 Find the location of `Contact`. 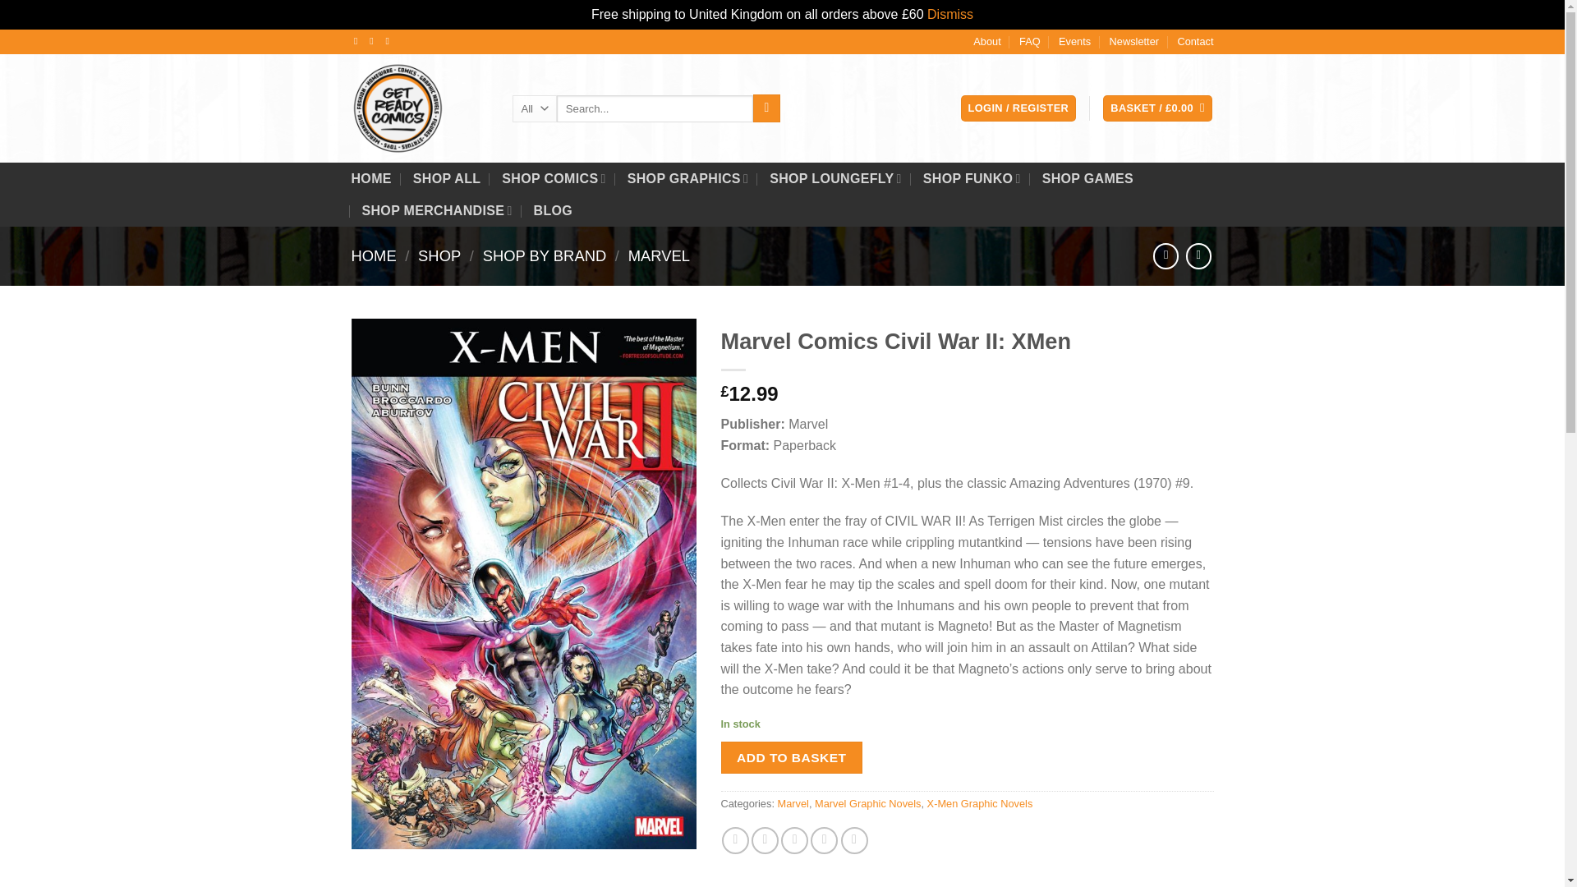

Contact is located at coordinates (1194, 41).